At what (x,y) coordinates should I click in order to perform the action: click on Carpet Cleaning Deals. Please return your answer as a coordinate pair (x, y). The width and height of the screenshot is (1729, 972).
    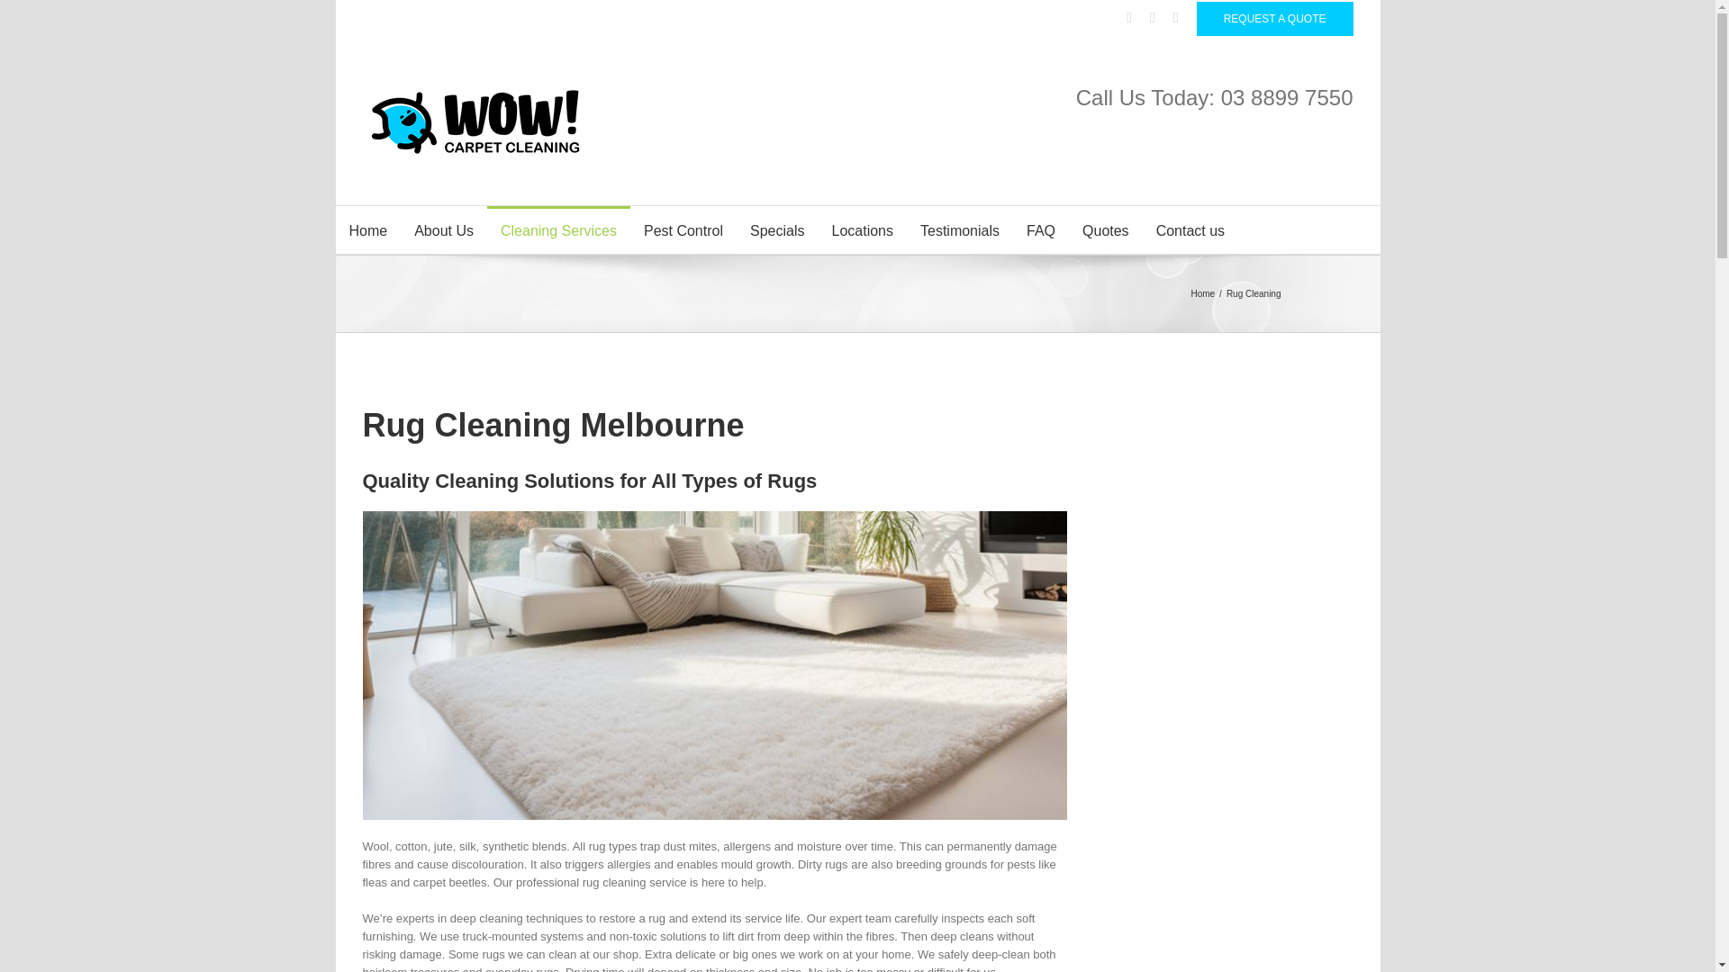
    Looking at the image, I should click on (776, 229).